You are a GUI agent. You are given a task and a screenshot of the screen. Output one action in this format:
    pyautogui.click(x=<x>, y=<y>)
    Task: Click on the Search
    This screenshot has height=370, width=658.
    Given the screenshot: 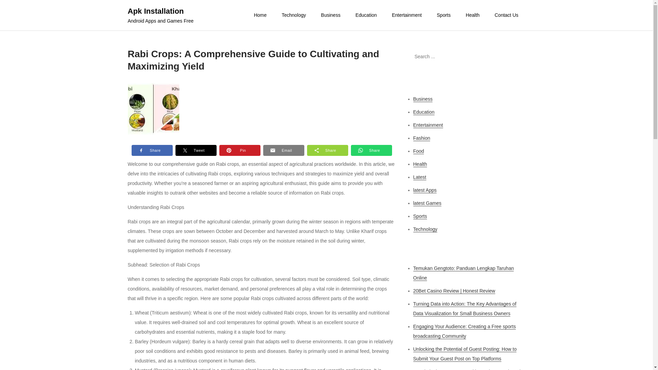 What is the action you would take?
    pyautogui.click(x=516, y=57)
    